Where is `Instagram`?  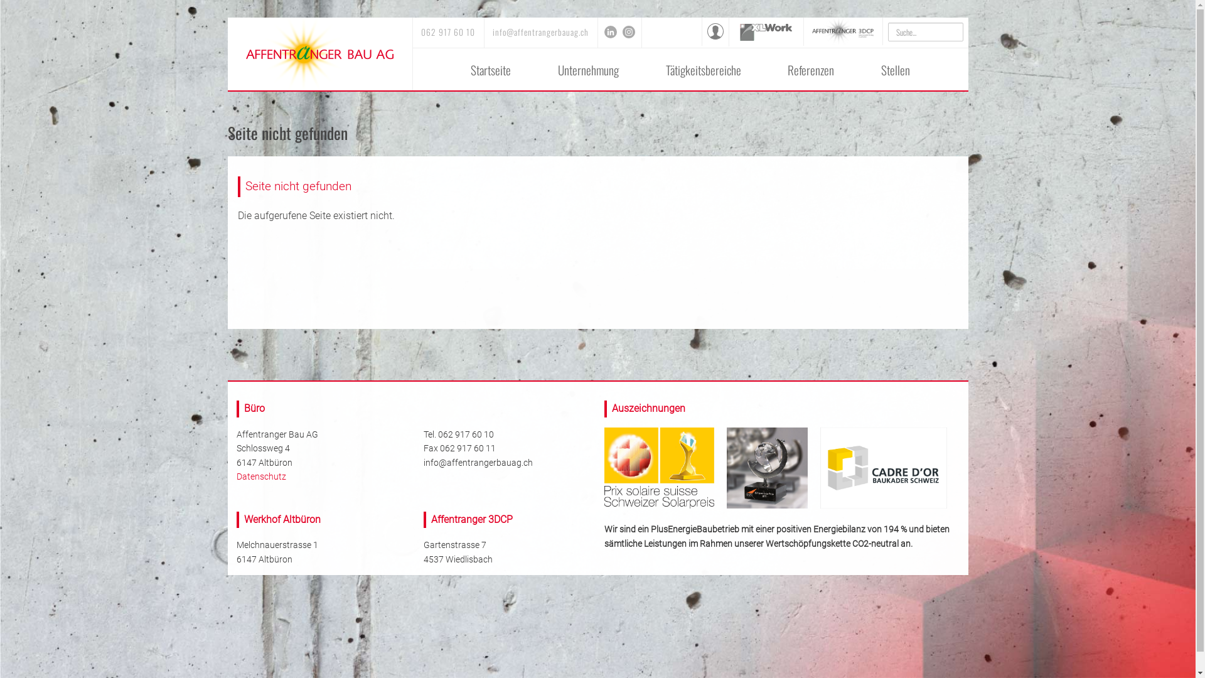 Instagram is located at coordinates (628, 33).